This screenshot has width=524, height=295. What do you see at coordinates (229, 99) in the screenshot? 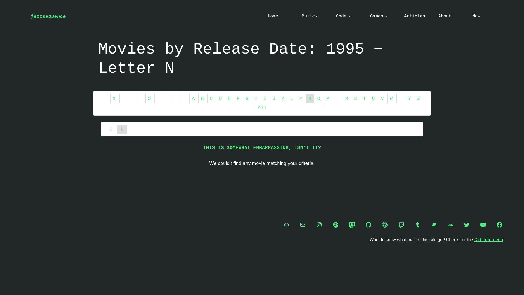
I see `E` at bounding box center [229, 99].